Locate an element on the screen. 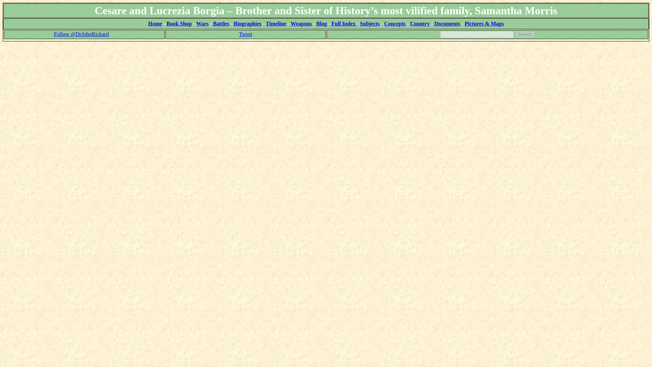  Concepts is located at coordinates (395, 23).